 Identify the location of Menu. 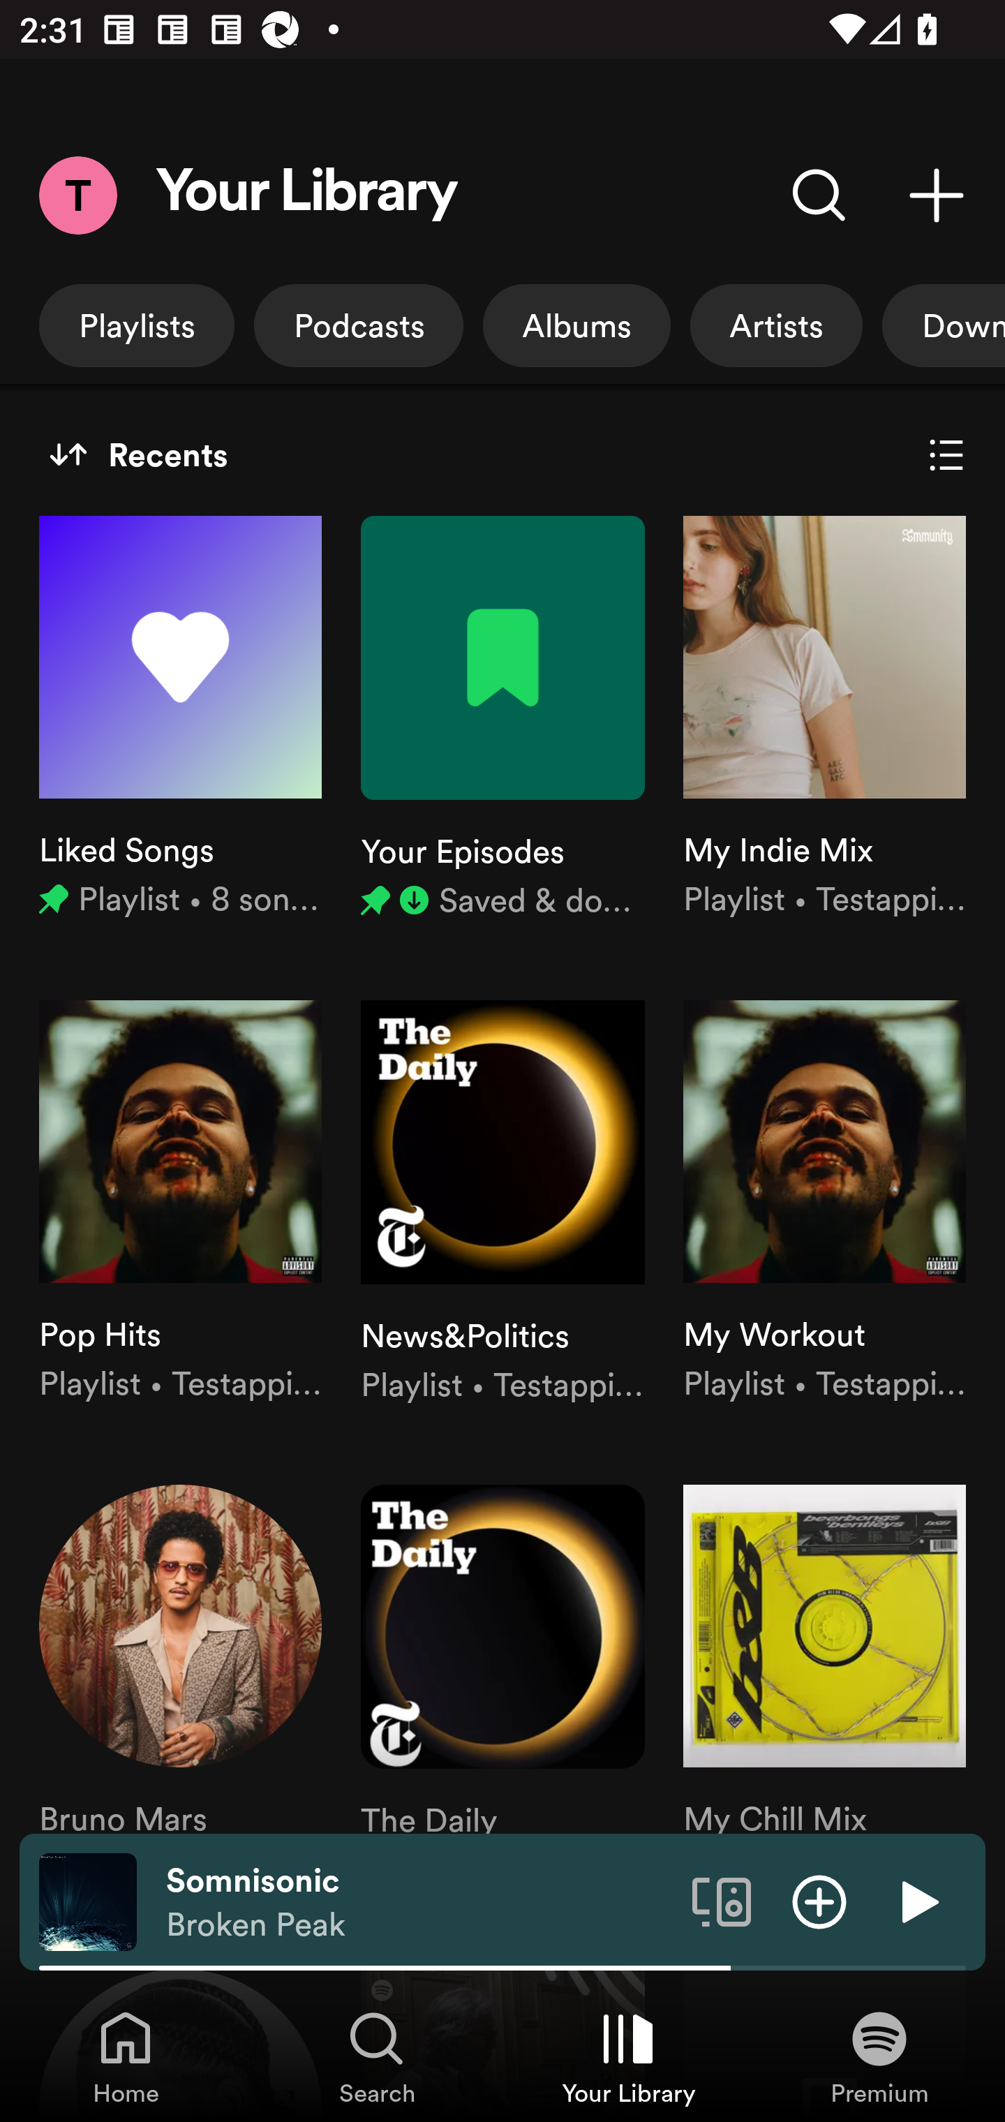
(77, 195).